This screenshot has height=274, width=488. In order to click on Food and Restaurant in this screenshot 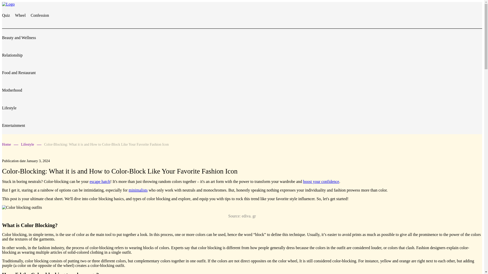, I will do `click(19, 73)`.